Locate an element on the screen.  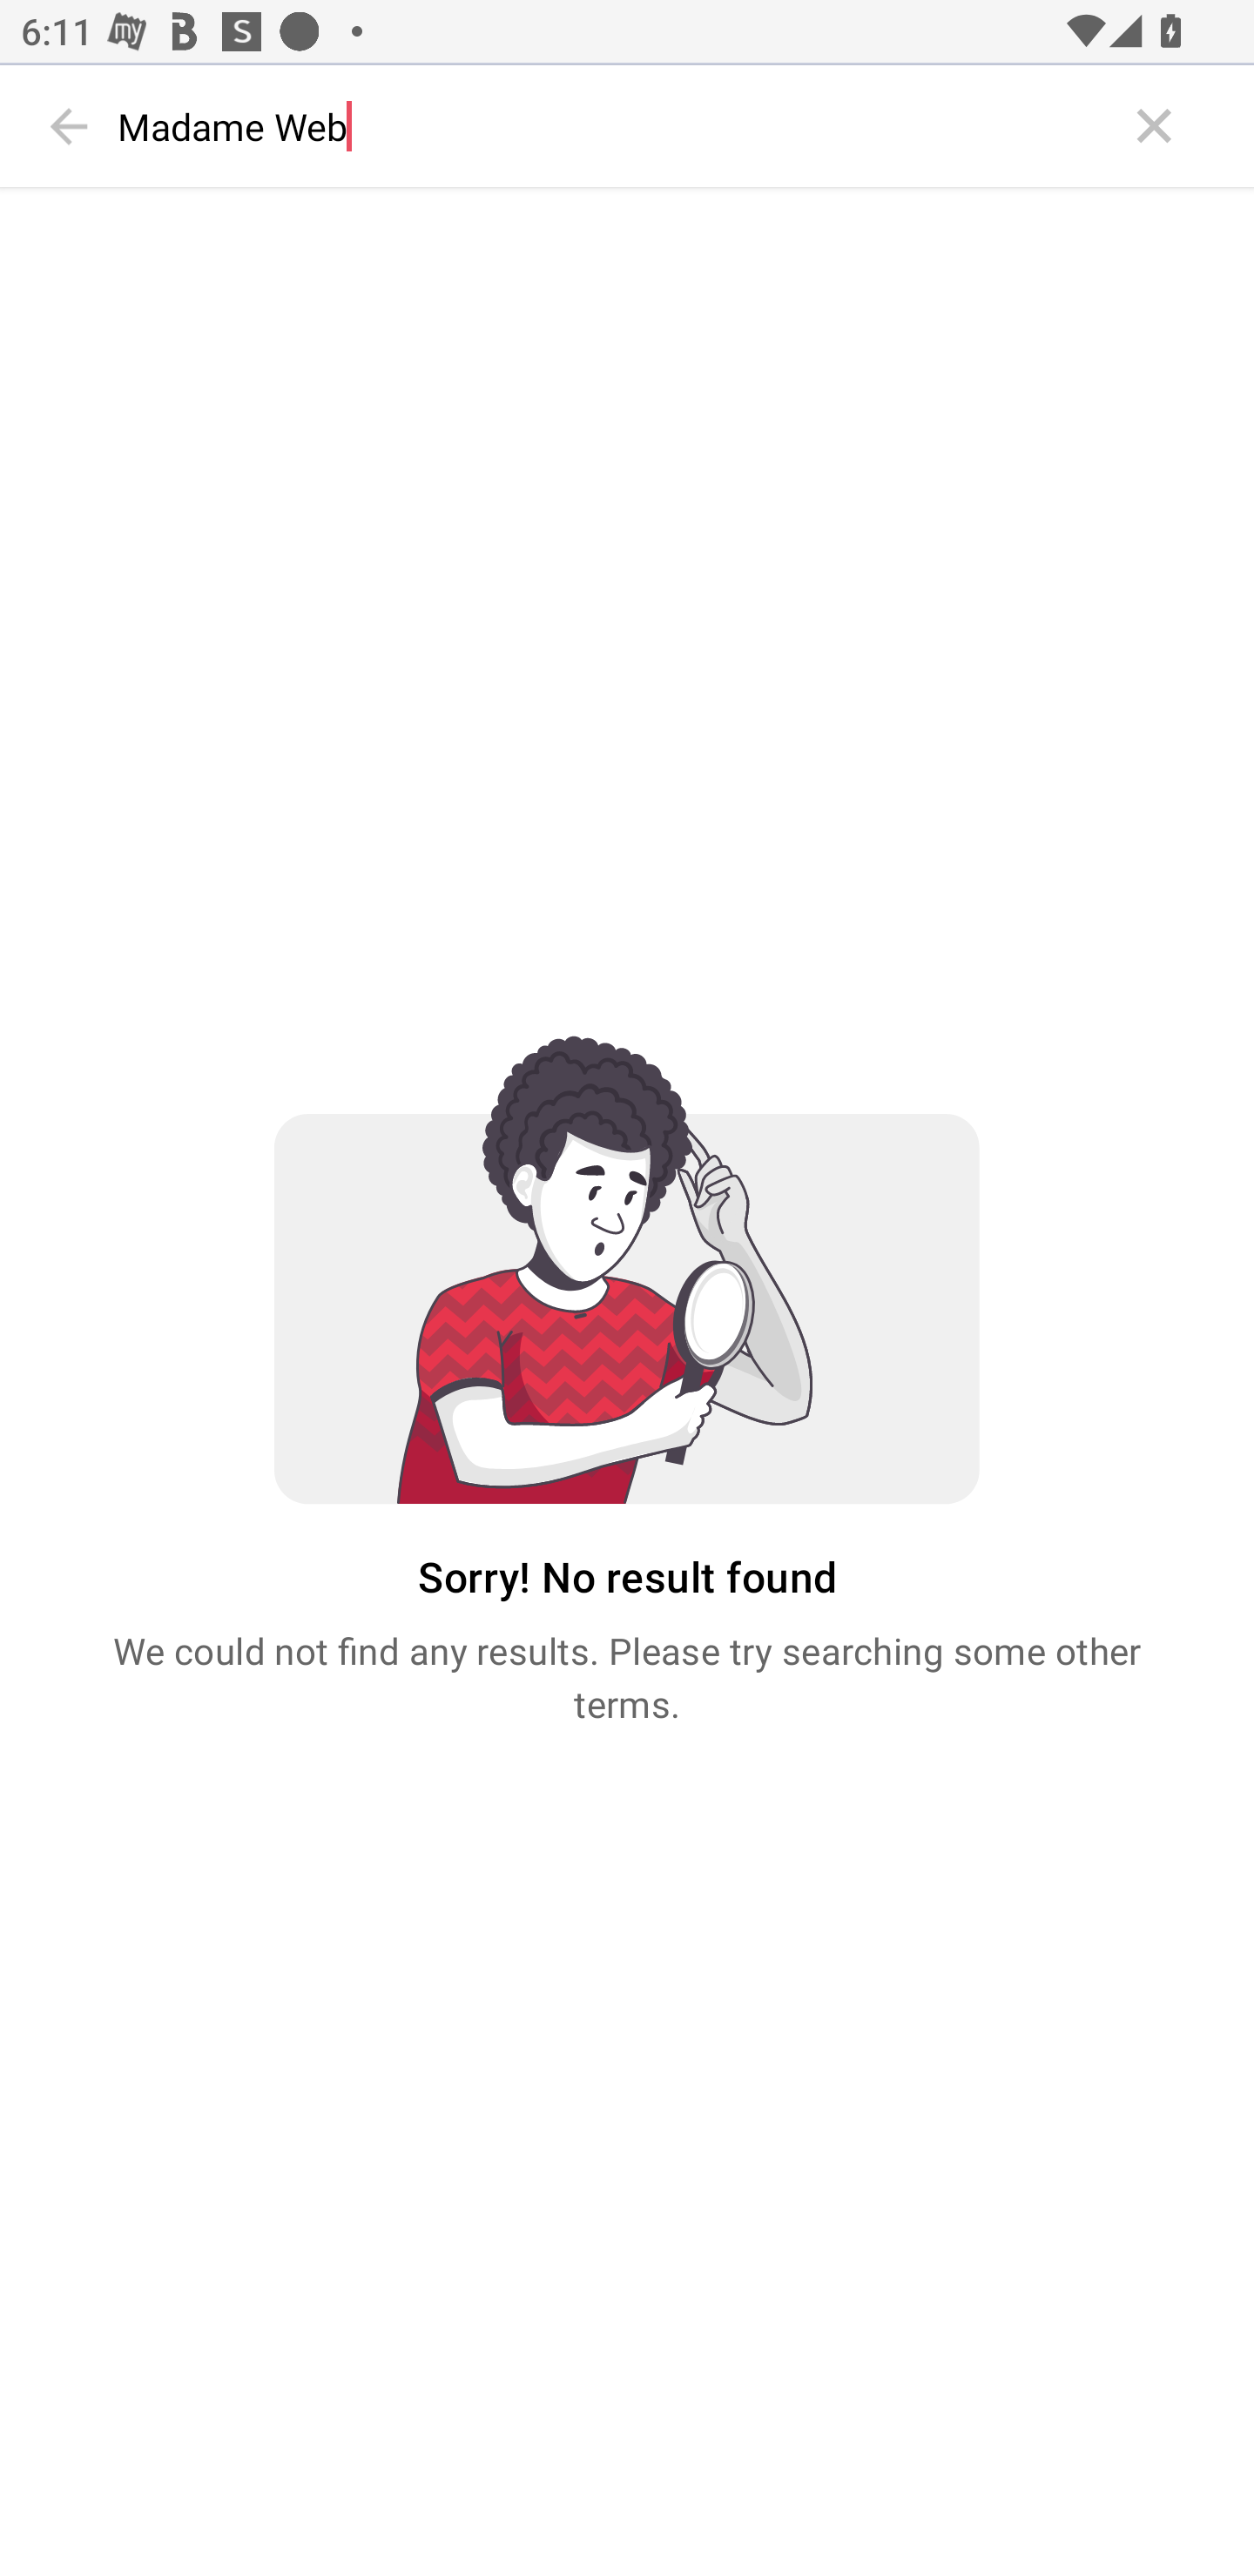
Madame Web is located at coordinates (613, 126).